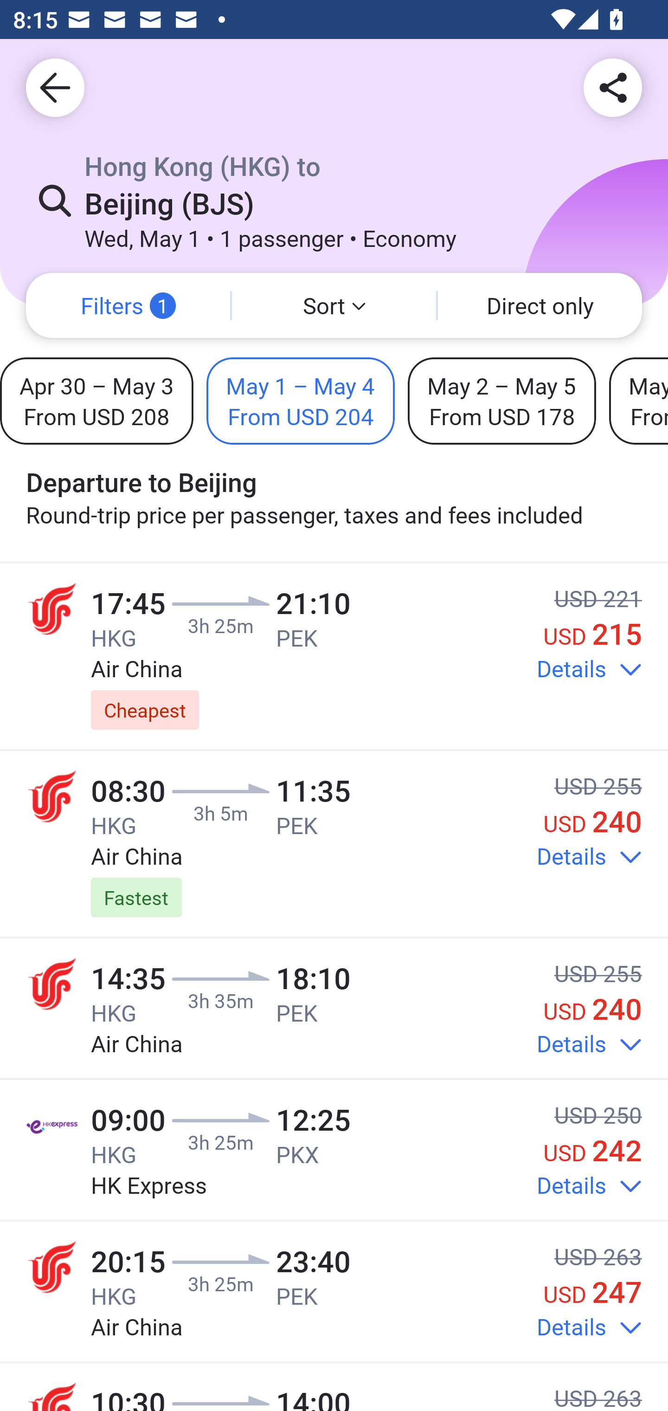  What do you see at coordinates (501, 401) in the screenshot?
I see `May 2 – May 5 From USD 178` at bounding box center [501, 401].